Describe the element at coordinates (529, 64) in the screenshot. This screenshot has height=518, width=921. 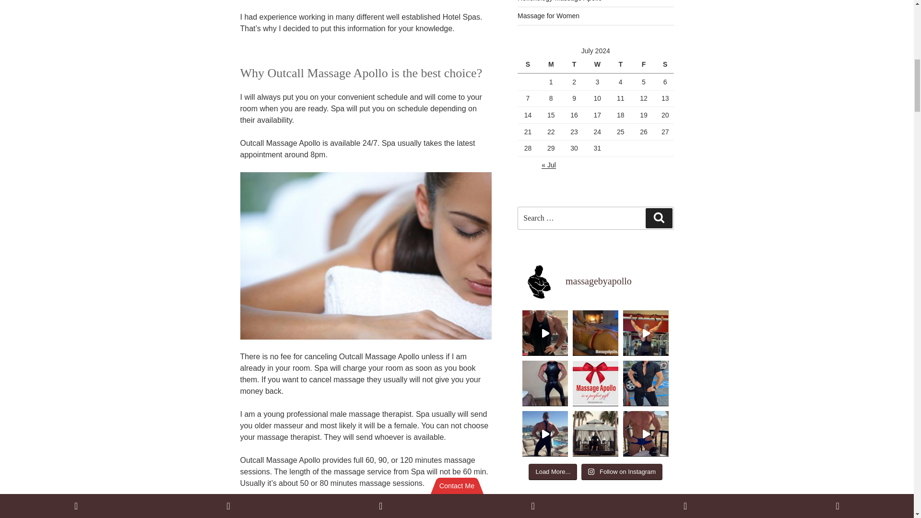
I see `Sunday` at that location.